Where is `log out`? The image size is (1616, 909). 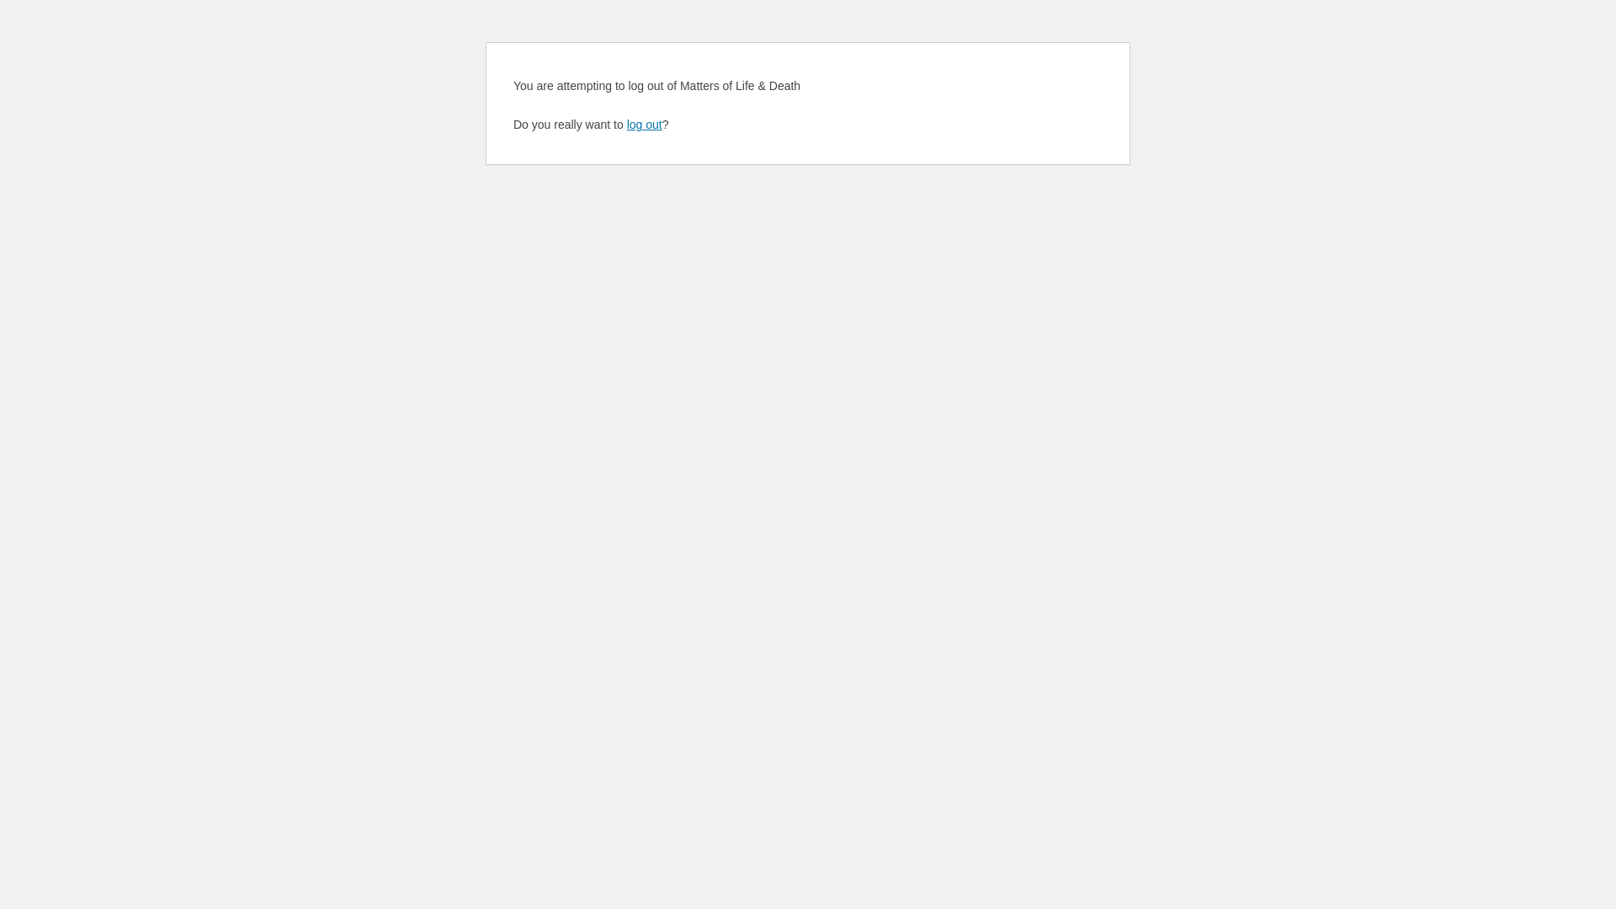
log out is located at coordinates (645, 125).